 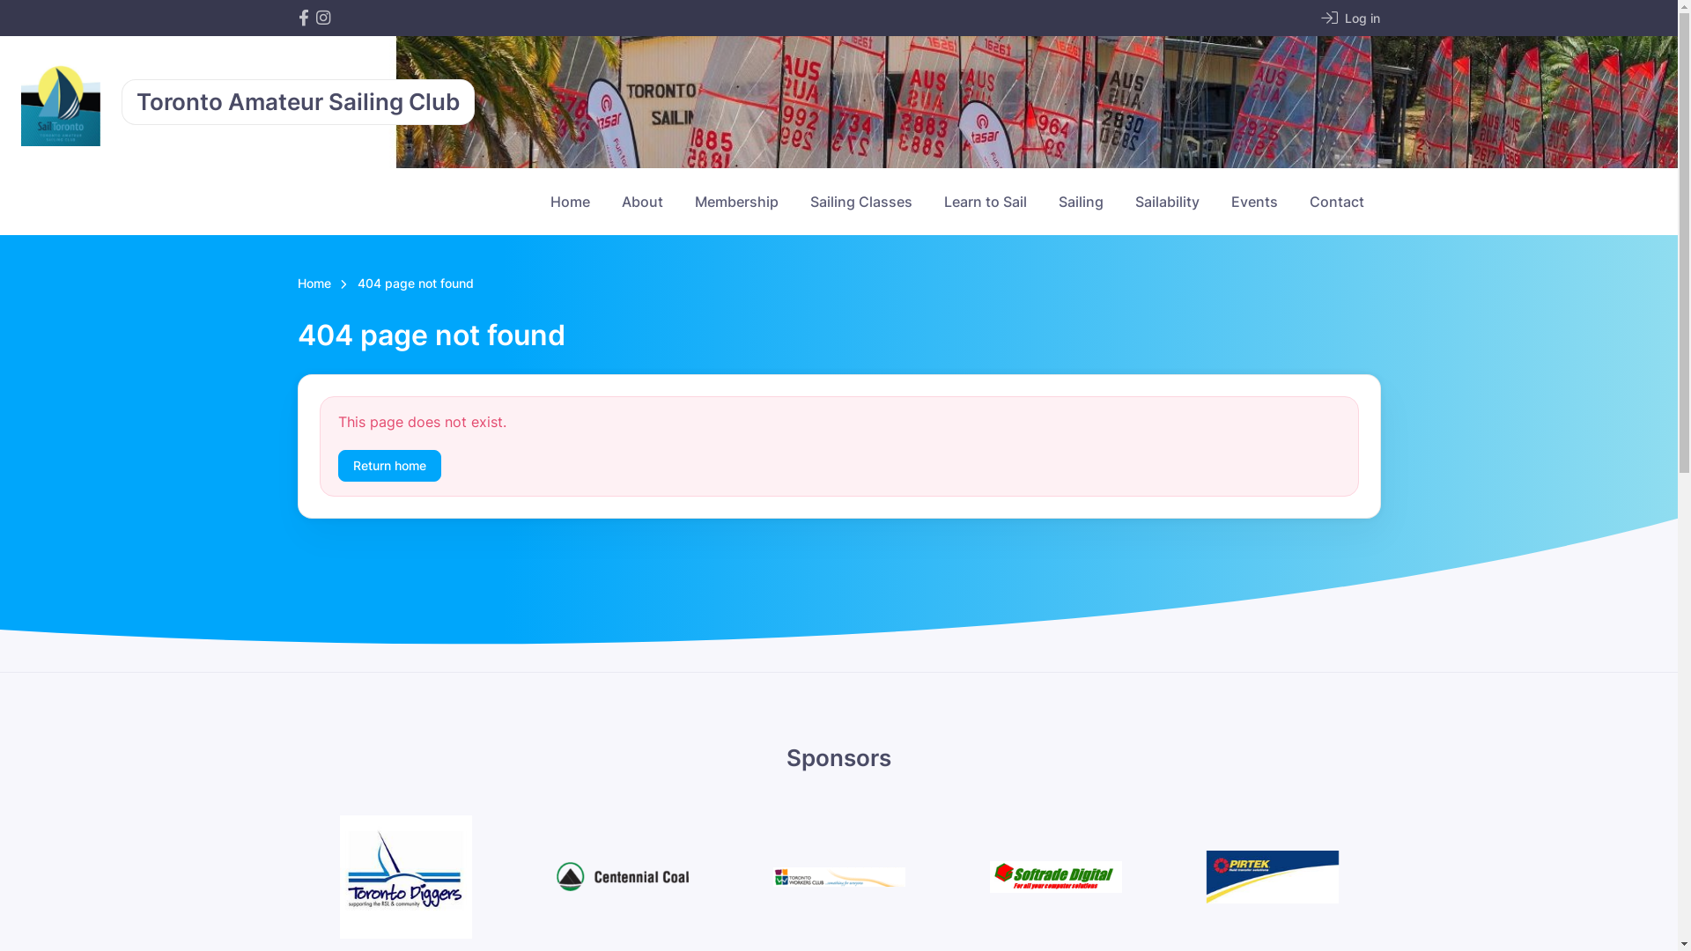 I want to click on Sailability, so click(x=1166, y=202).